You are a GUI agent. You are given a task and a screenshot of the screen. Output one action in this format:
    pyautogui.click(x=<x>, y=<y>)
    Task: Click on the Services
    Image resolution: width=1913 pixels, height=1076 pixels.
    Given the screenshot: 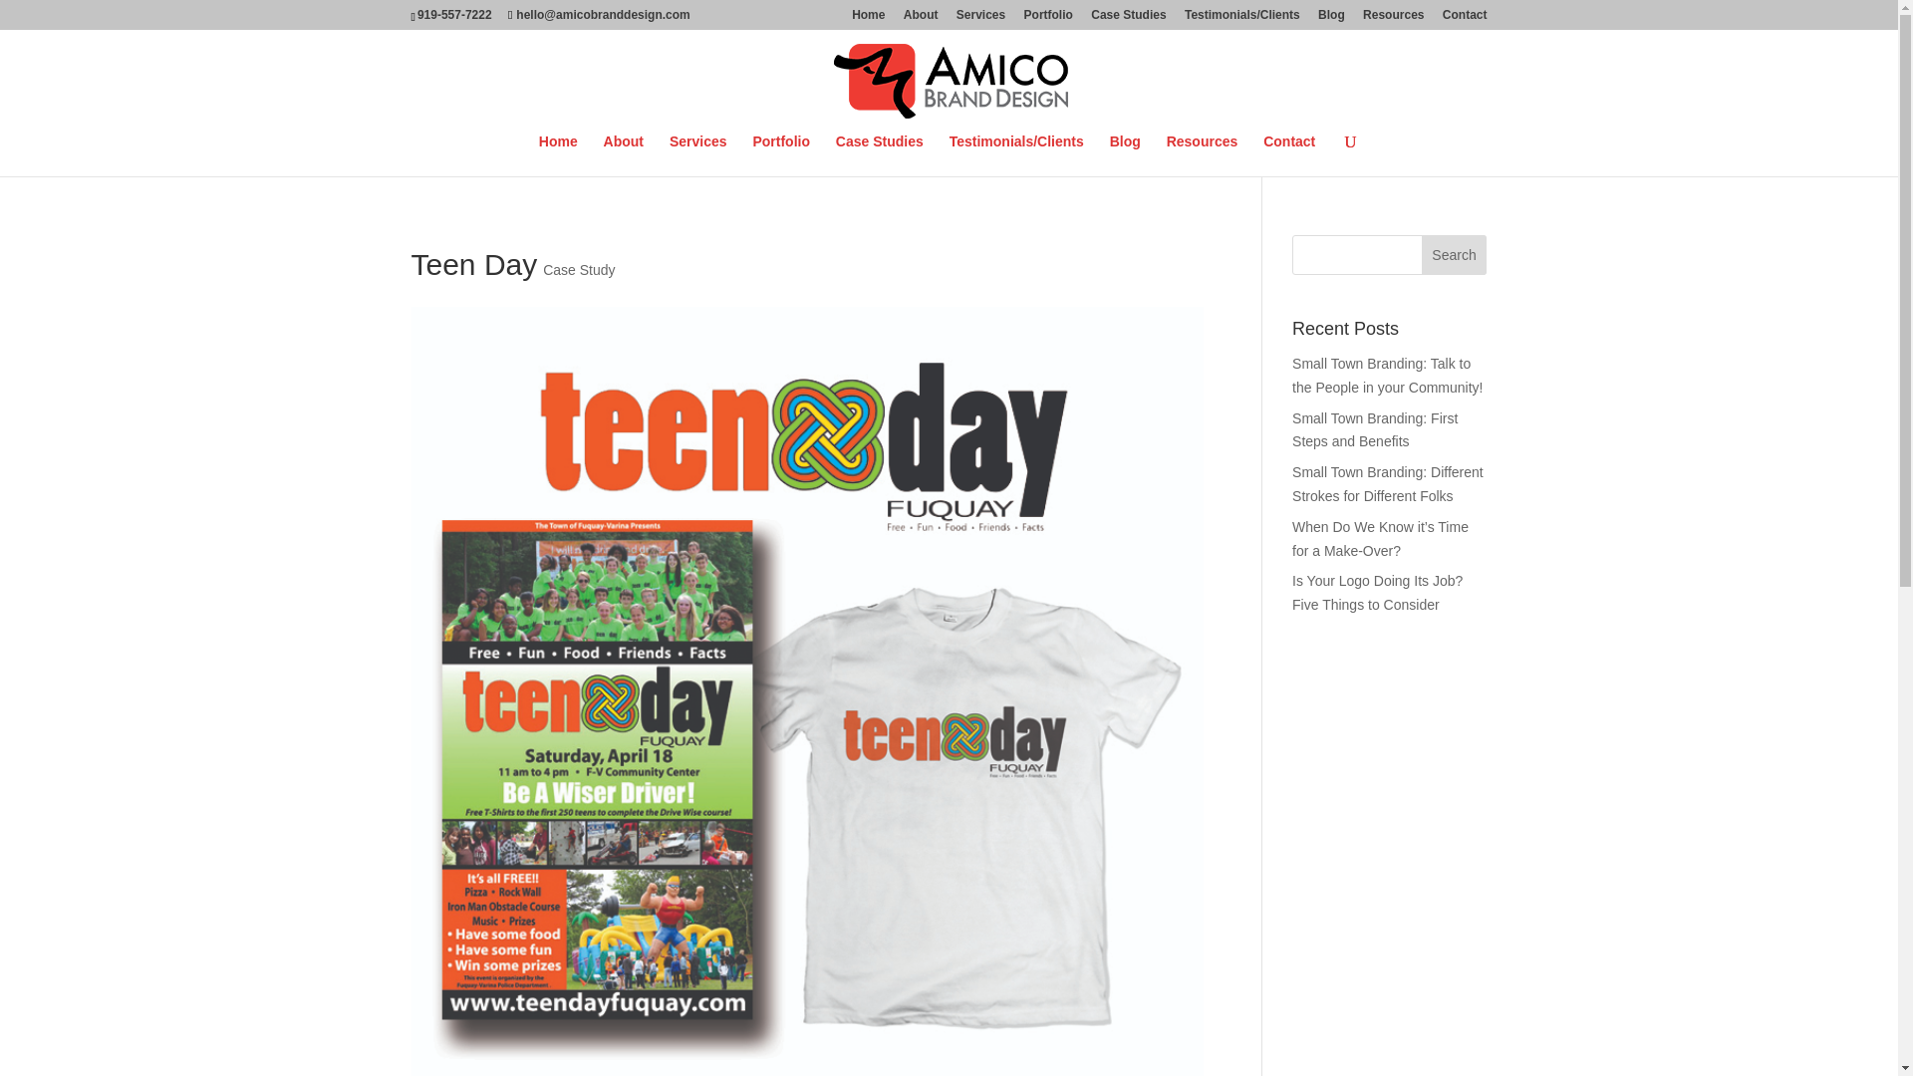 What is the action you would take?
    pyautogui.click(x=980, y=19)
    